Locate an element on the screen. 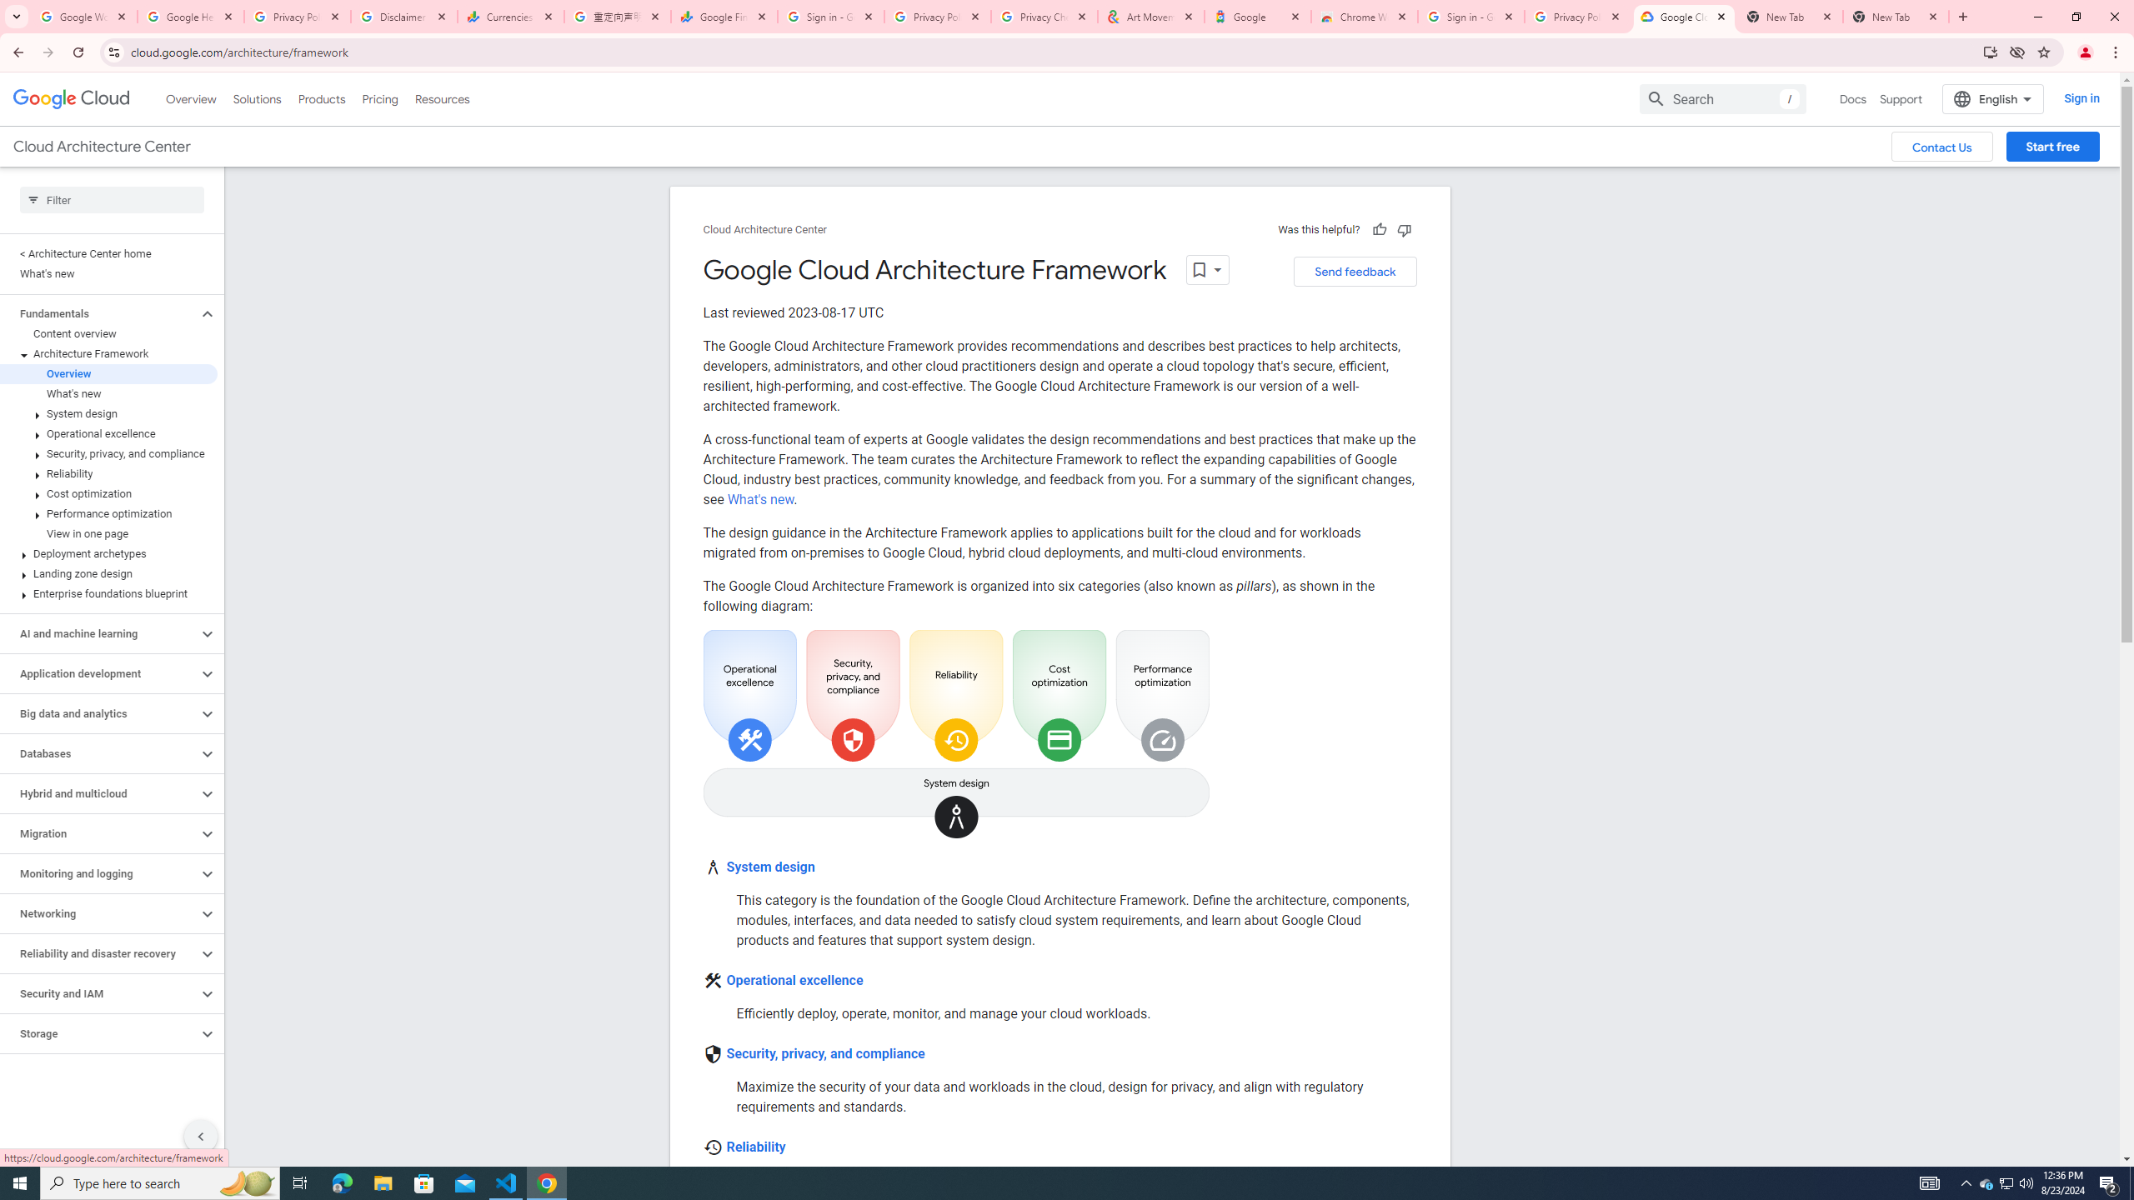 The image size is (2134, 1200). Performance optimization is located at coordinates (108, 513).